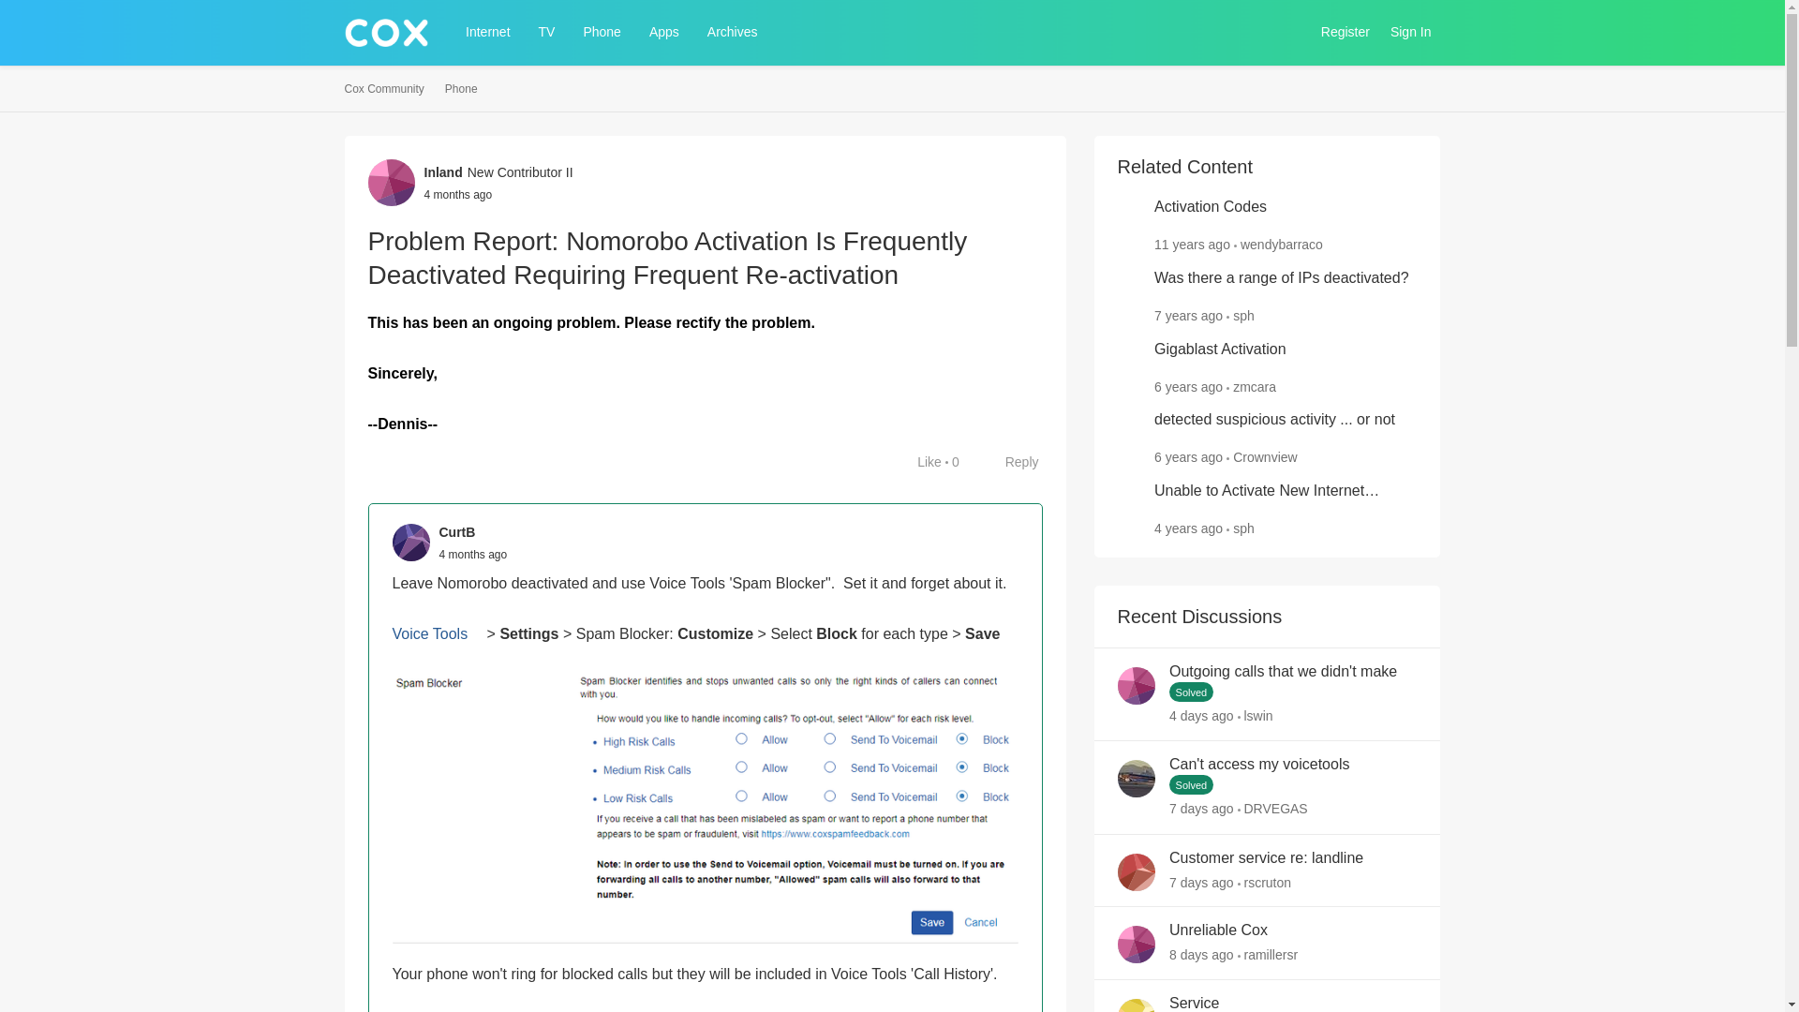 This screenshot has width=1799, height=1012. What do you see at coordinates (1259, 765) in the screenshot?
I see `Can't access my voicetools` at bounding box center [1259, 765].